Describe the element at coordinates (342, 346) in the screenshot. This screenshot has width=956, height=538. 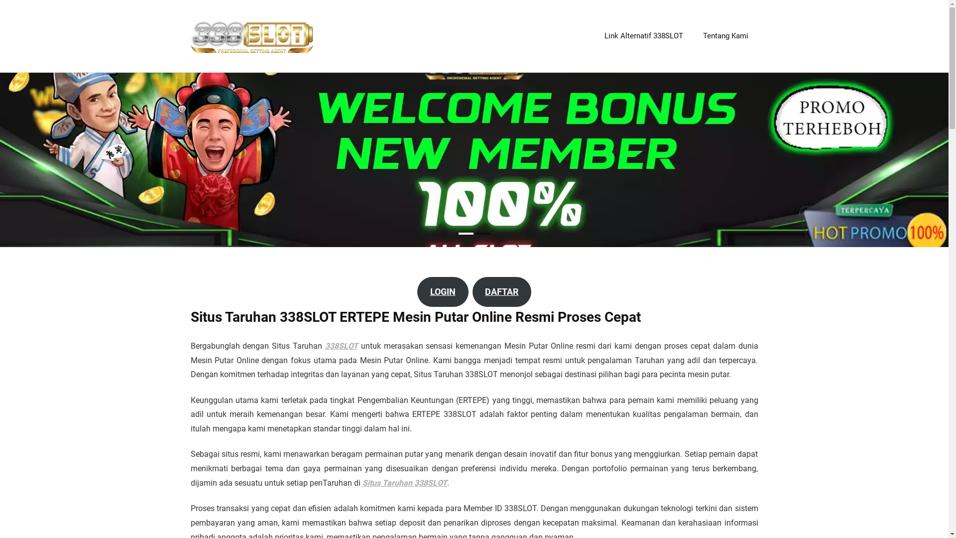
I see `338SLOT` at that location.